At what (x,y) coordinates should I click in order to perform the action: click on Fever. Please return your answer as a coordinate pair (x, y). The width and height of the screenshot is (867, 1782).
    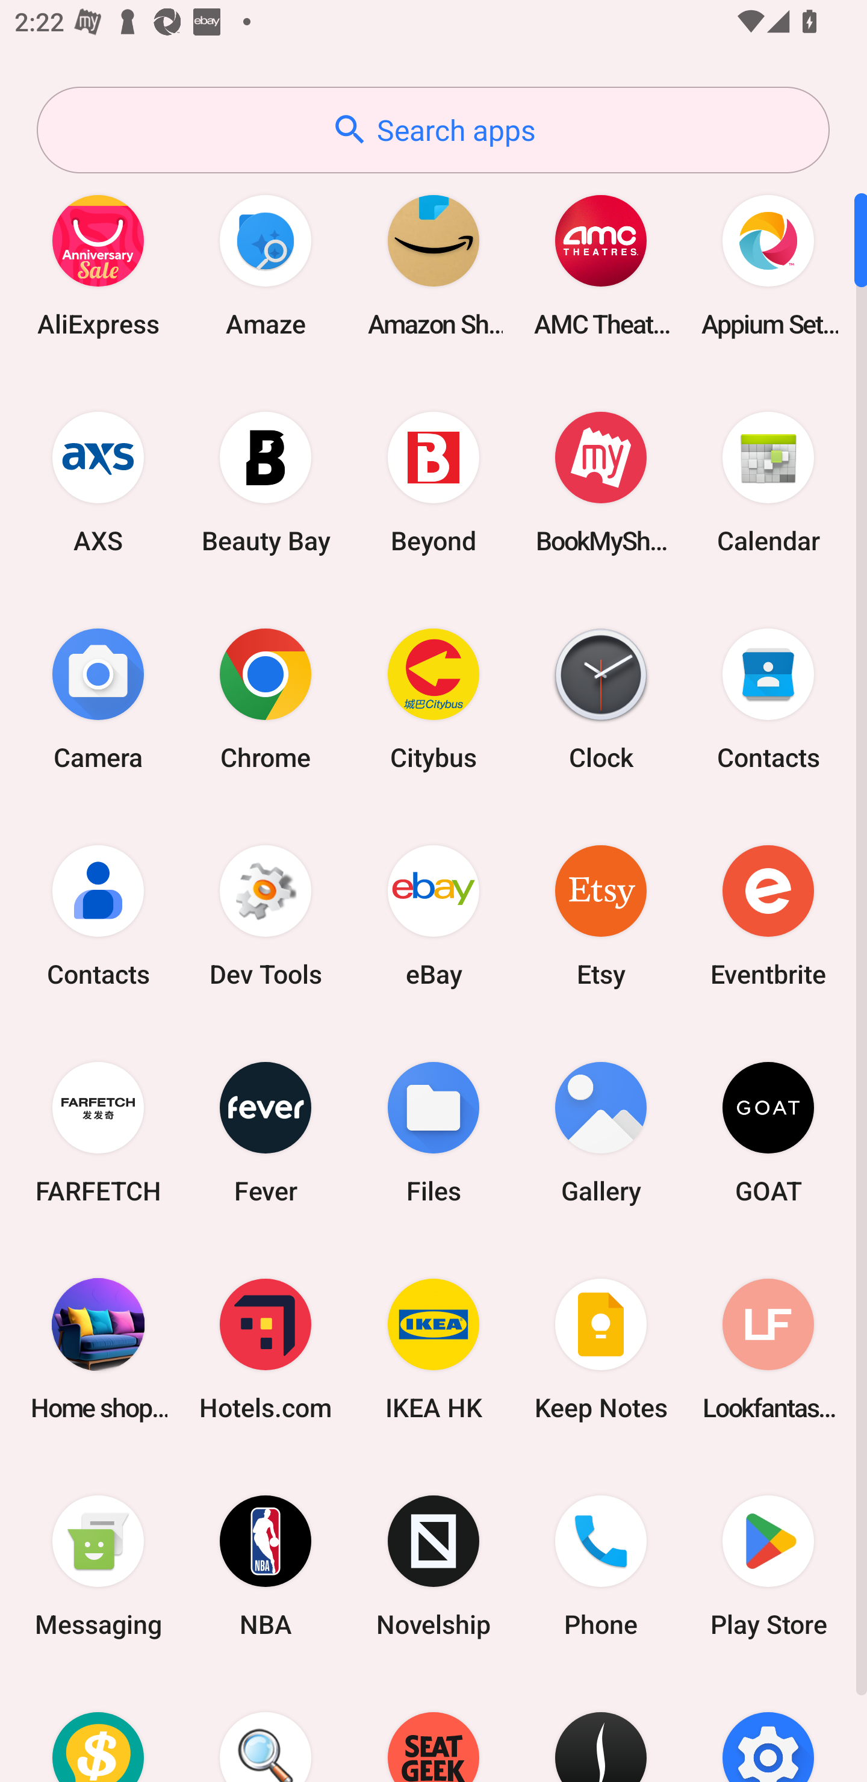
    Looking at the image, I should click on (266, 1132).